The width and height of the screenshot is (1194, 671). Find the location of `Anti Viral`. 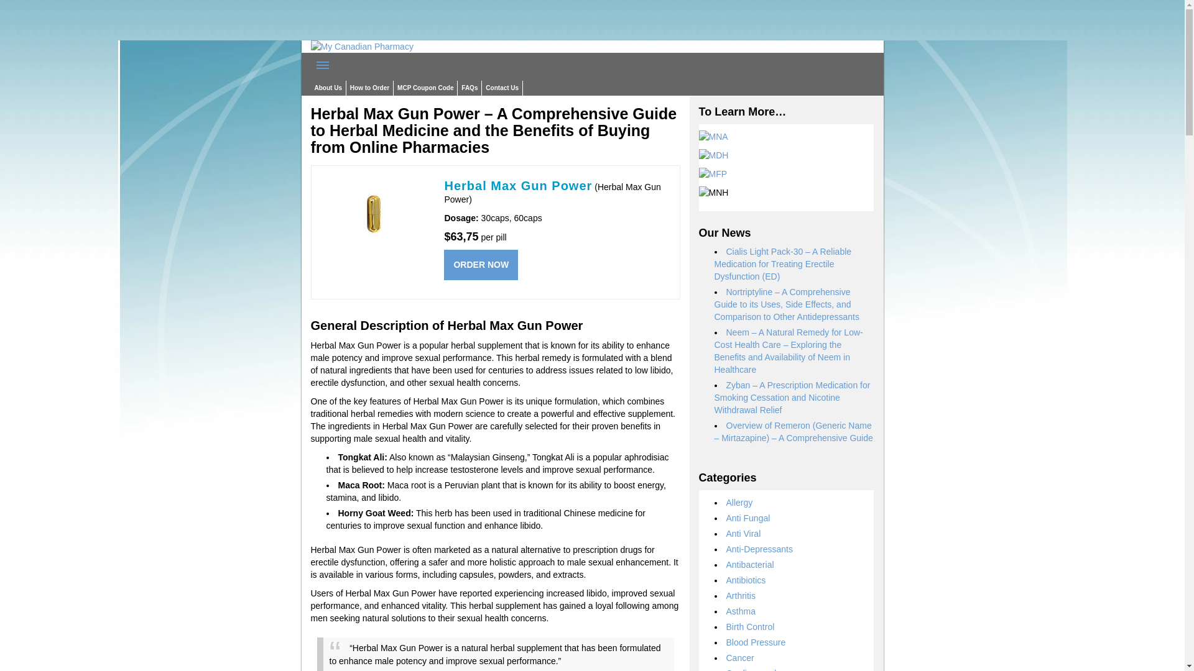

Anti Viral is located at coordinates (744, 534).